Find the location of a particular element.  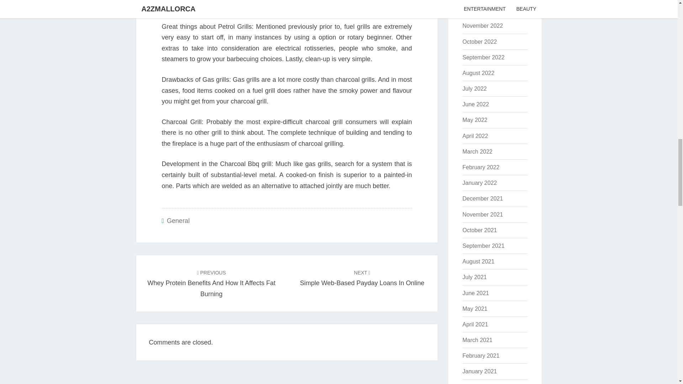

General is located at coordinates (178, 220).